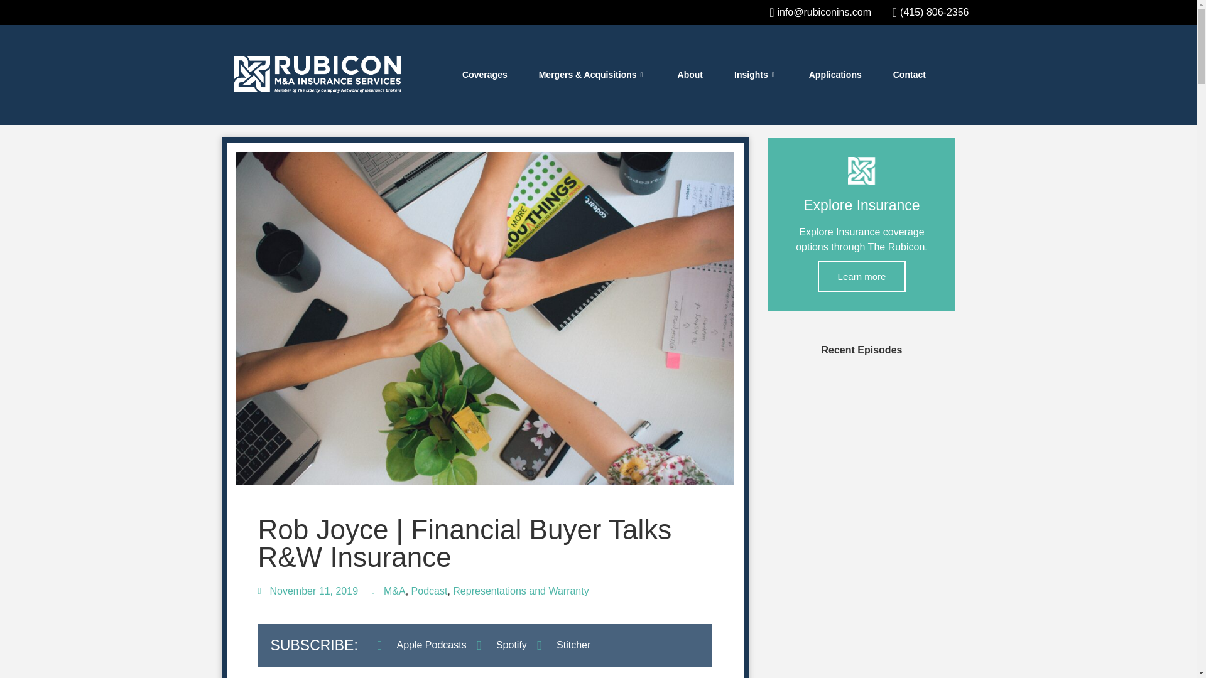 The image size is (1206, 678). Describe the element at coordinates (485, 75) in the screenshot. I see `Coverages` at that location.